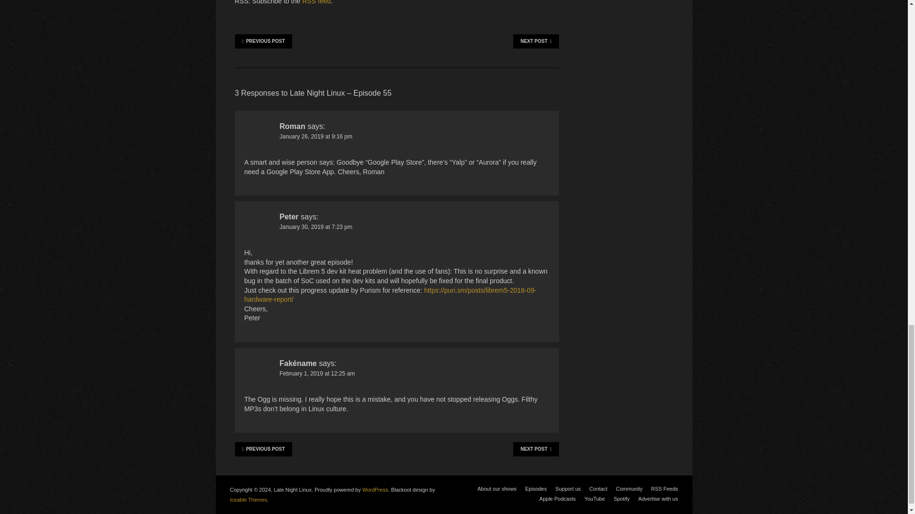  What do you see at coordinates (263, 41) in the screenshot?
I see `PREVIOUS POST` at bounding box center [263, 41].